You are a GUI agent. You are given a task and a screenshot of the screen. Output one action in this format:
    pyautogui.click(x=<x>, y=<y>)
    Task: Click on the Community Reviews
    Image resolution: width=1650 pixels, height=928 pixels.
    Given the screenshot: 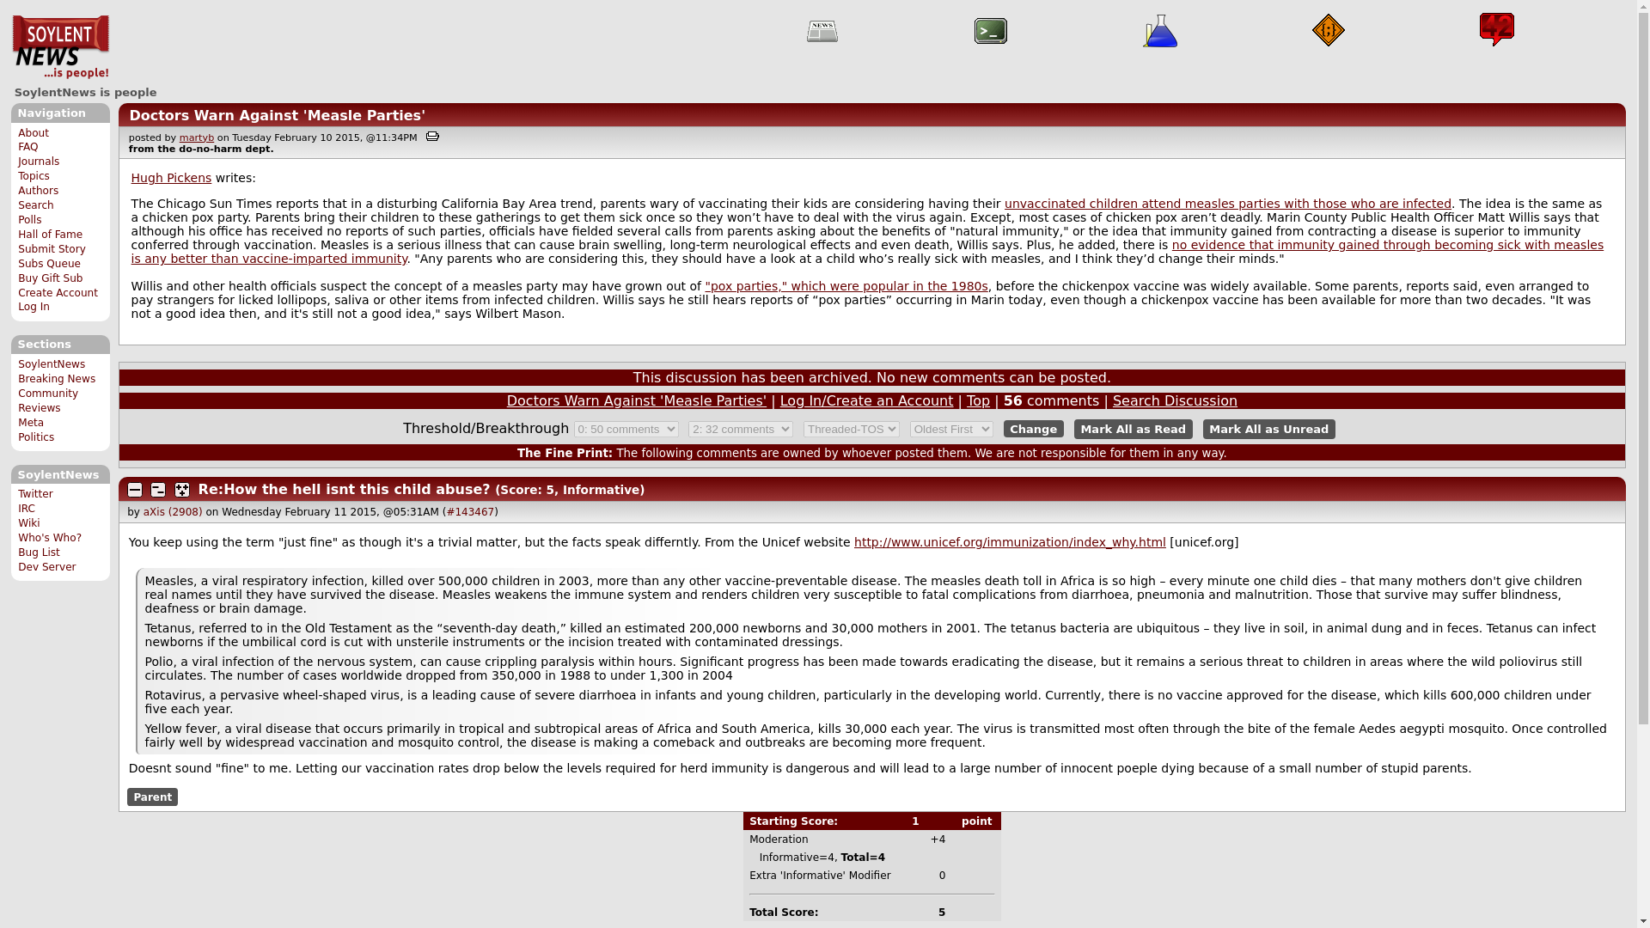 What is the action you would take?
    pyautogui.click(x=48, y=400)
    